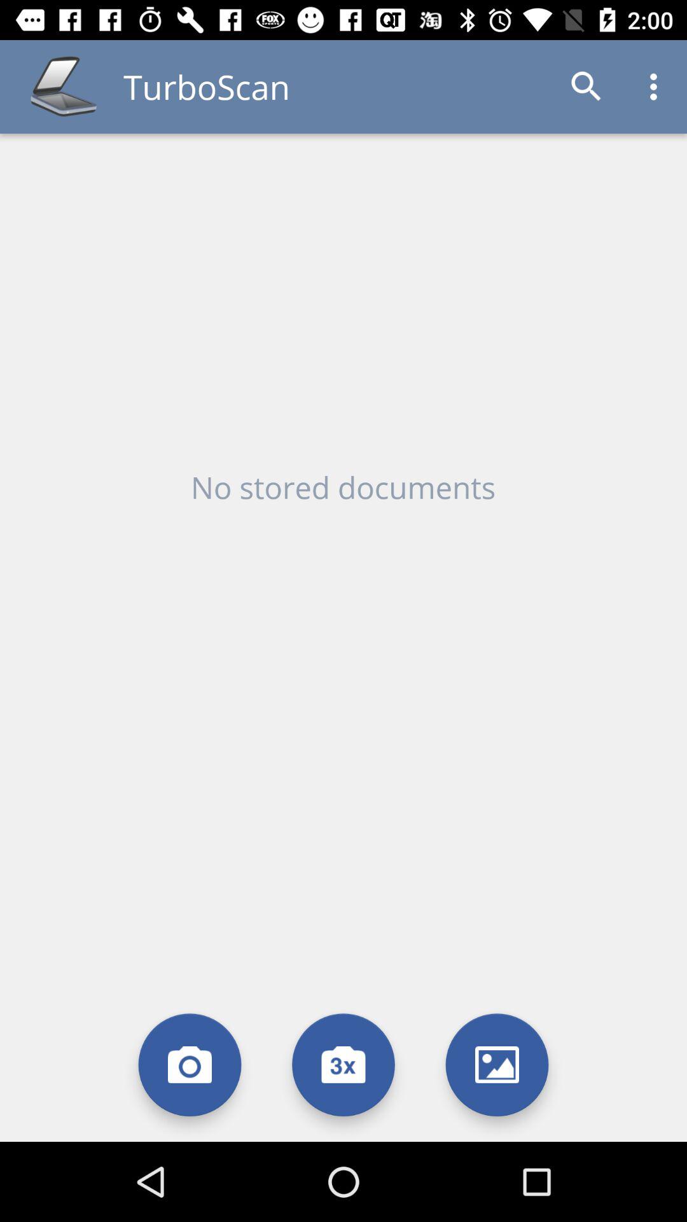 The height and width of the screenshot is (1222, 687). Describe the element at coordinates (190, 1064) in the screenshot. I see `press icon below the no stored documents item` at that location.